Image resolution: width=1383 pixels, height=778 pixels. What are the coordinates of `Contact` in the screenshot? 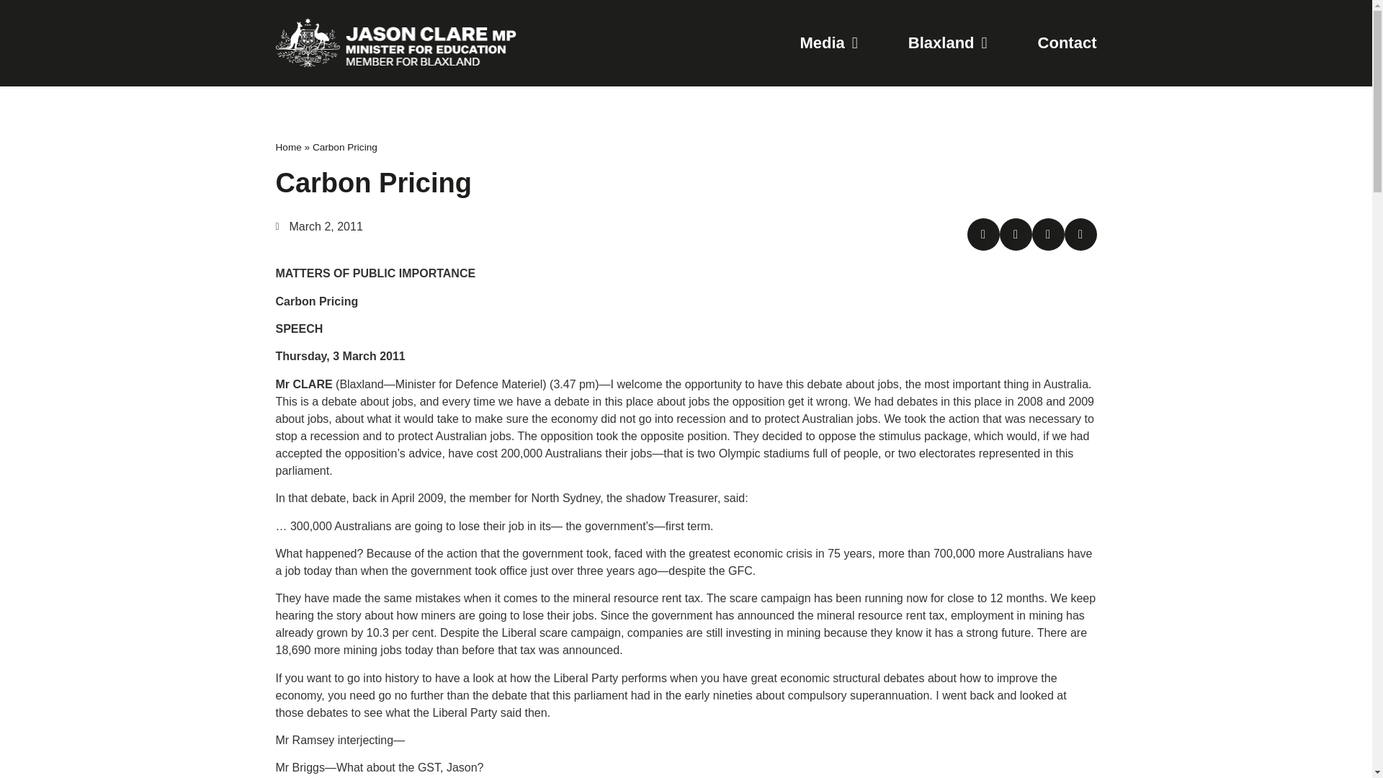 It's located at (1068, 43).